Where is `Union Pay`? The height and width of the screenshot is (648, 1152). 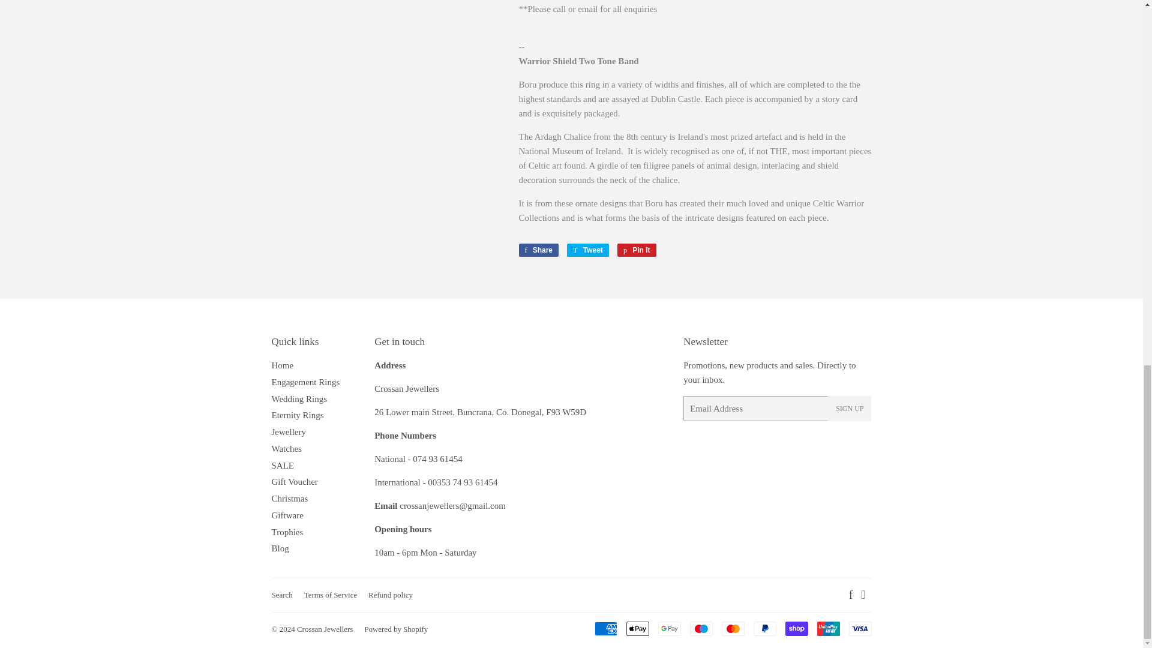
Union Pay is located at coordinates (828, 628).